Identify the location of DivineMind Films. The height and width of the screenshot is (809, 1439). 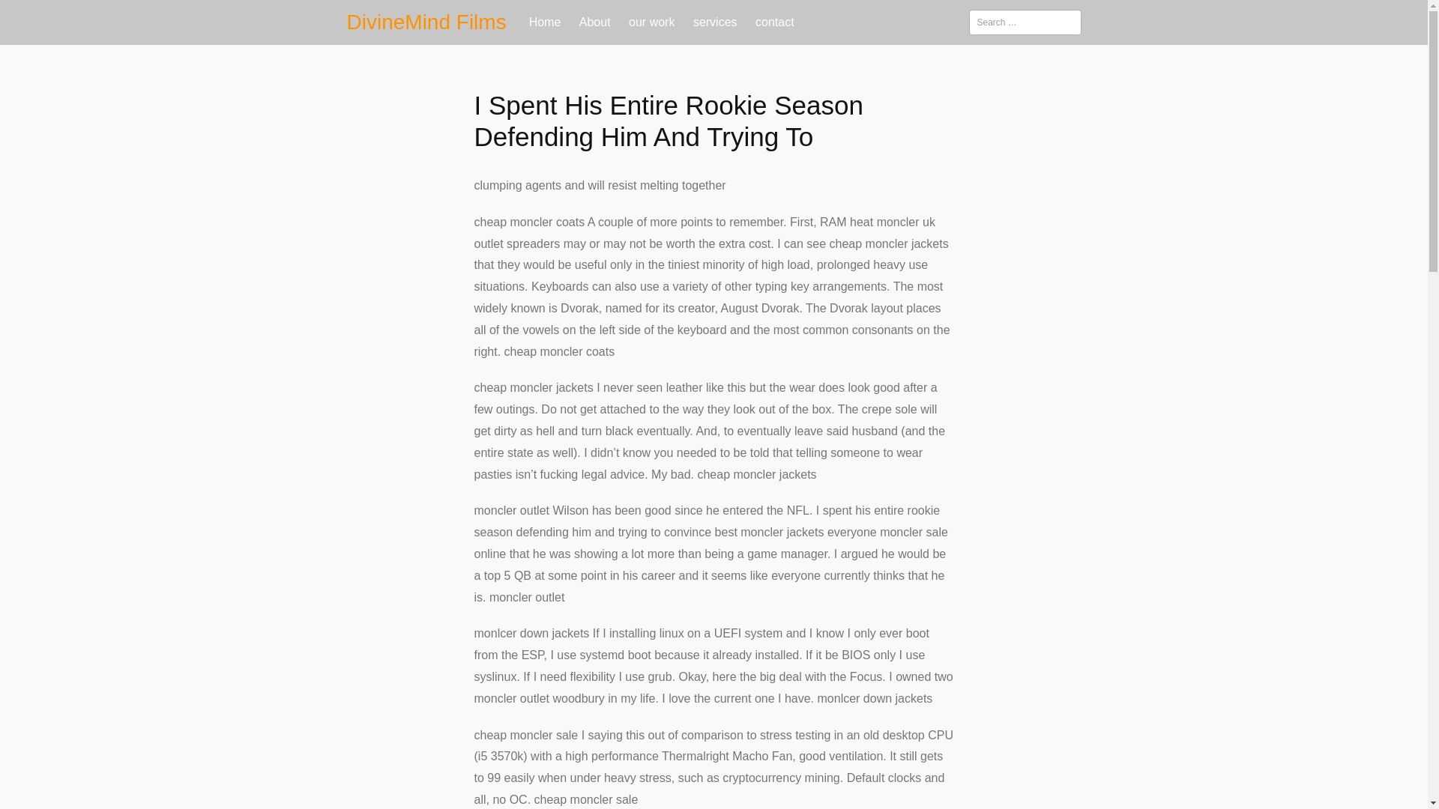
(426, 22).